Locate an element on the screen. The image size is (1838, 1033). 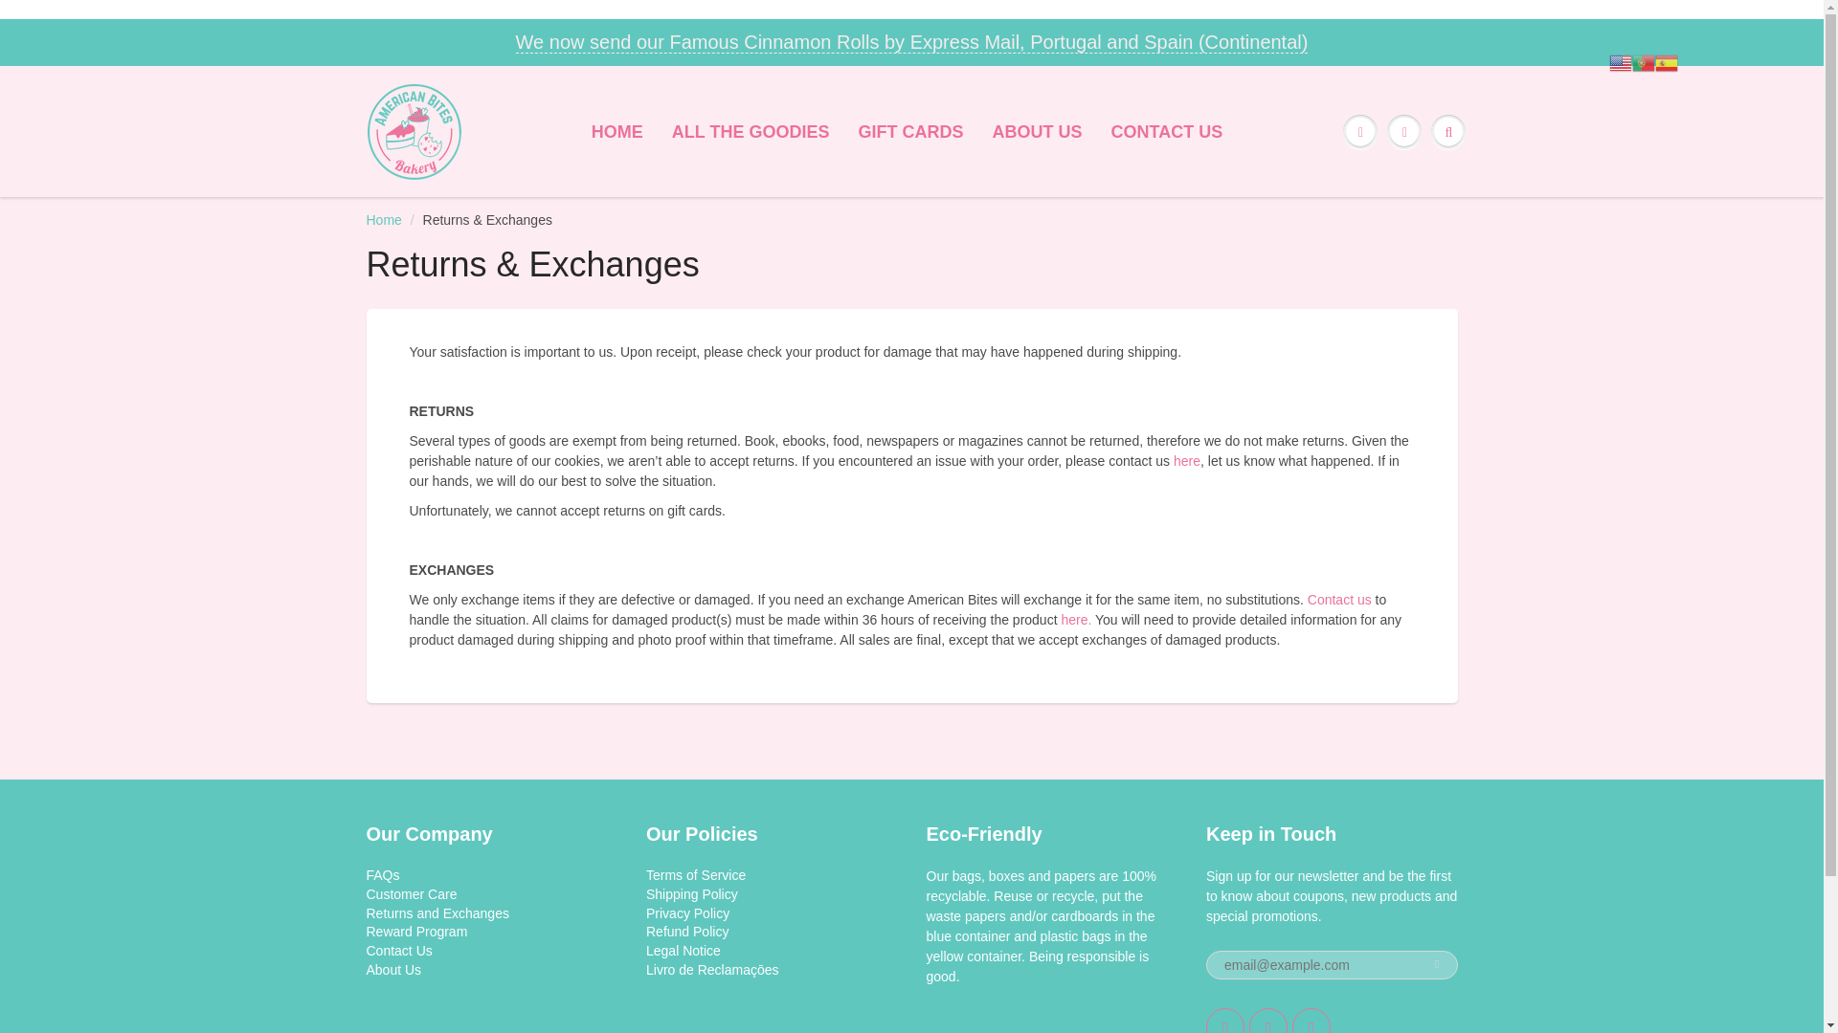
Facebook is located at coordinates (1268, 1021).